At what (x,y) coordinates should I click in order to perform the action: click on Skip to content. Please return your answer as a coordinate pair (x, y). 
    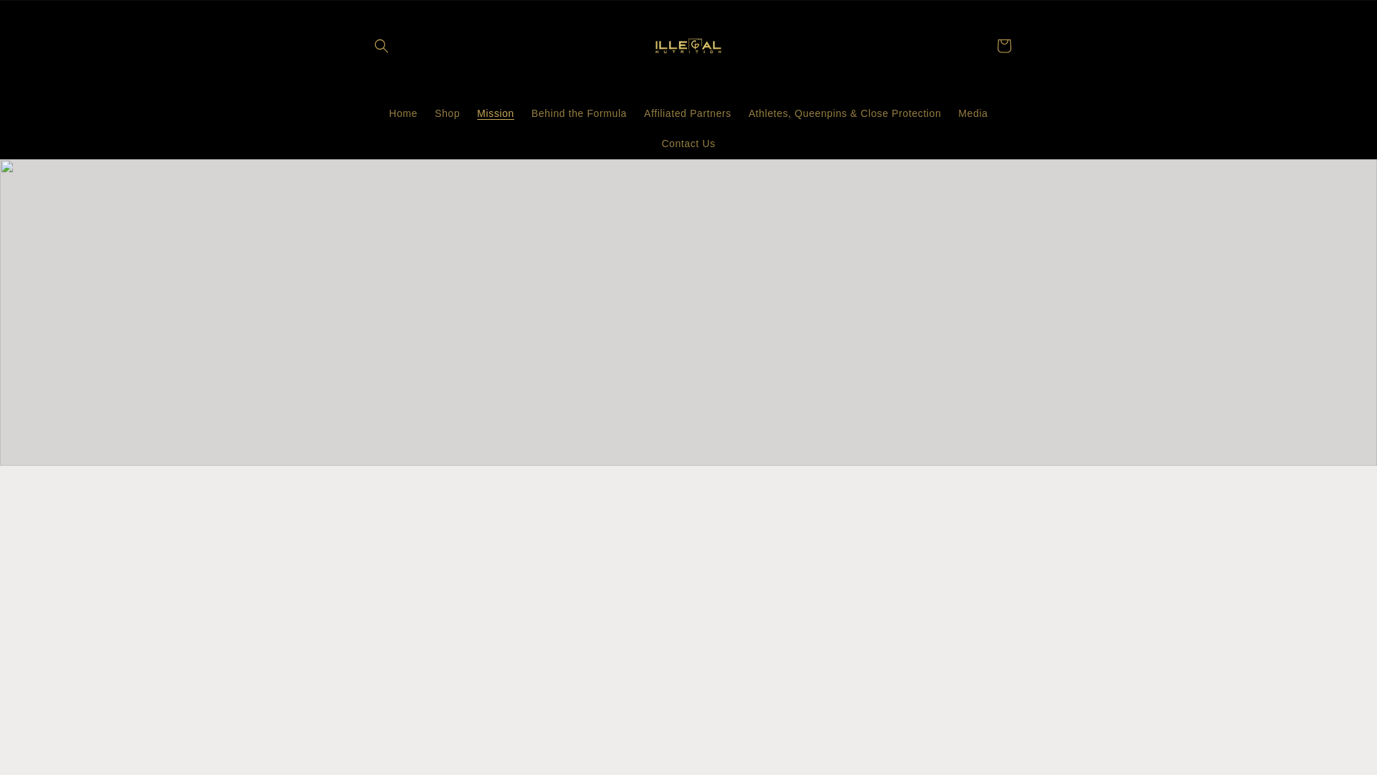
    Looking at the image, I should click on (44, 17).